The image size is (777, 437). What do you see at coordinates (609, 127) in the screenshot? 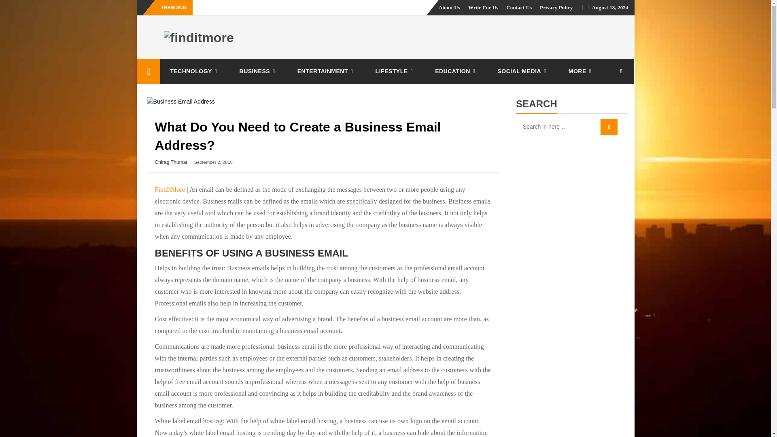
I see `Search` at bounding box center [609, 127].